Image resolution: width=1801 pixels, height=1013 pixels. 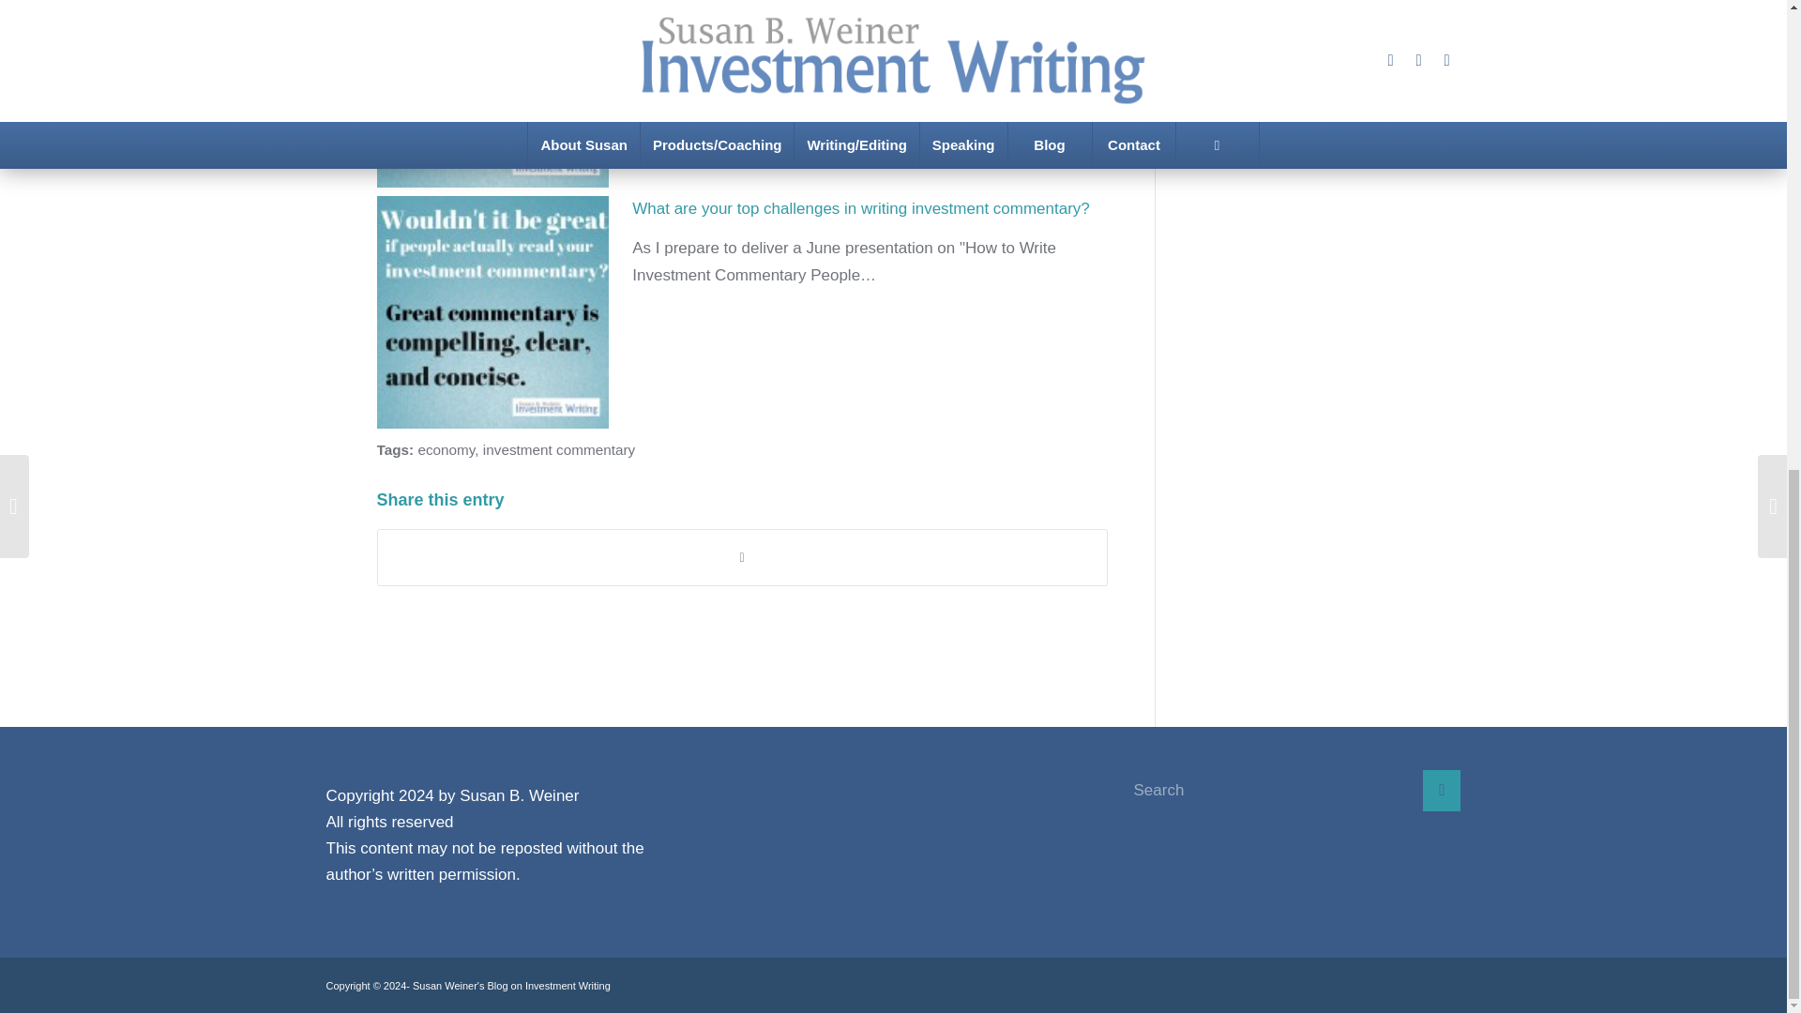 I want to click on Click to start search, so click(x=1441, y=790).